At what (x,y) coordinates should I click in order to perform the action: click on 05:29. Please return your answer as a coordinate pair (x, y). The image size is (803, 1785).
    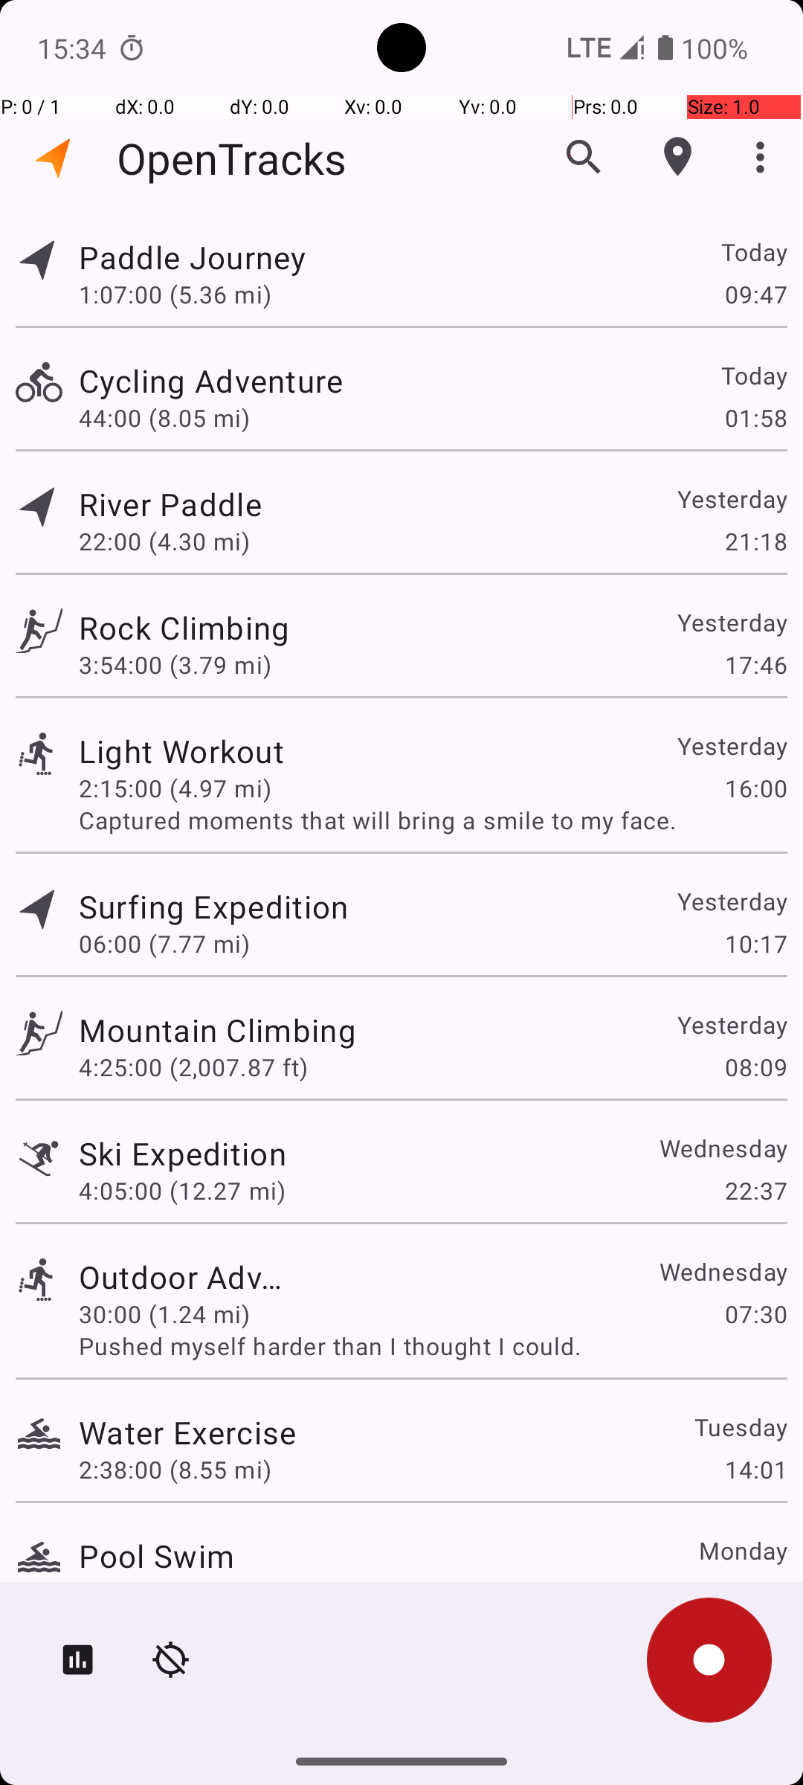
    Looking at the image, I should click on (755, 1593).